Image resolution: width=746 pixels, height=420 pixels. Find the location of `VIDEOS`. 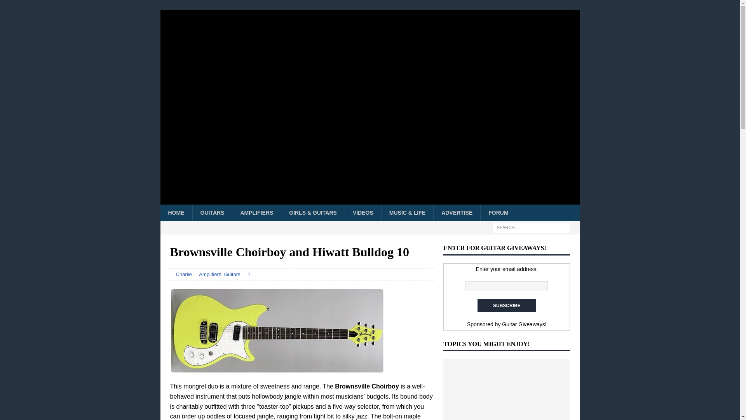

VIDEOS is located at coordinates (363, 212).